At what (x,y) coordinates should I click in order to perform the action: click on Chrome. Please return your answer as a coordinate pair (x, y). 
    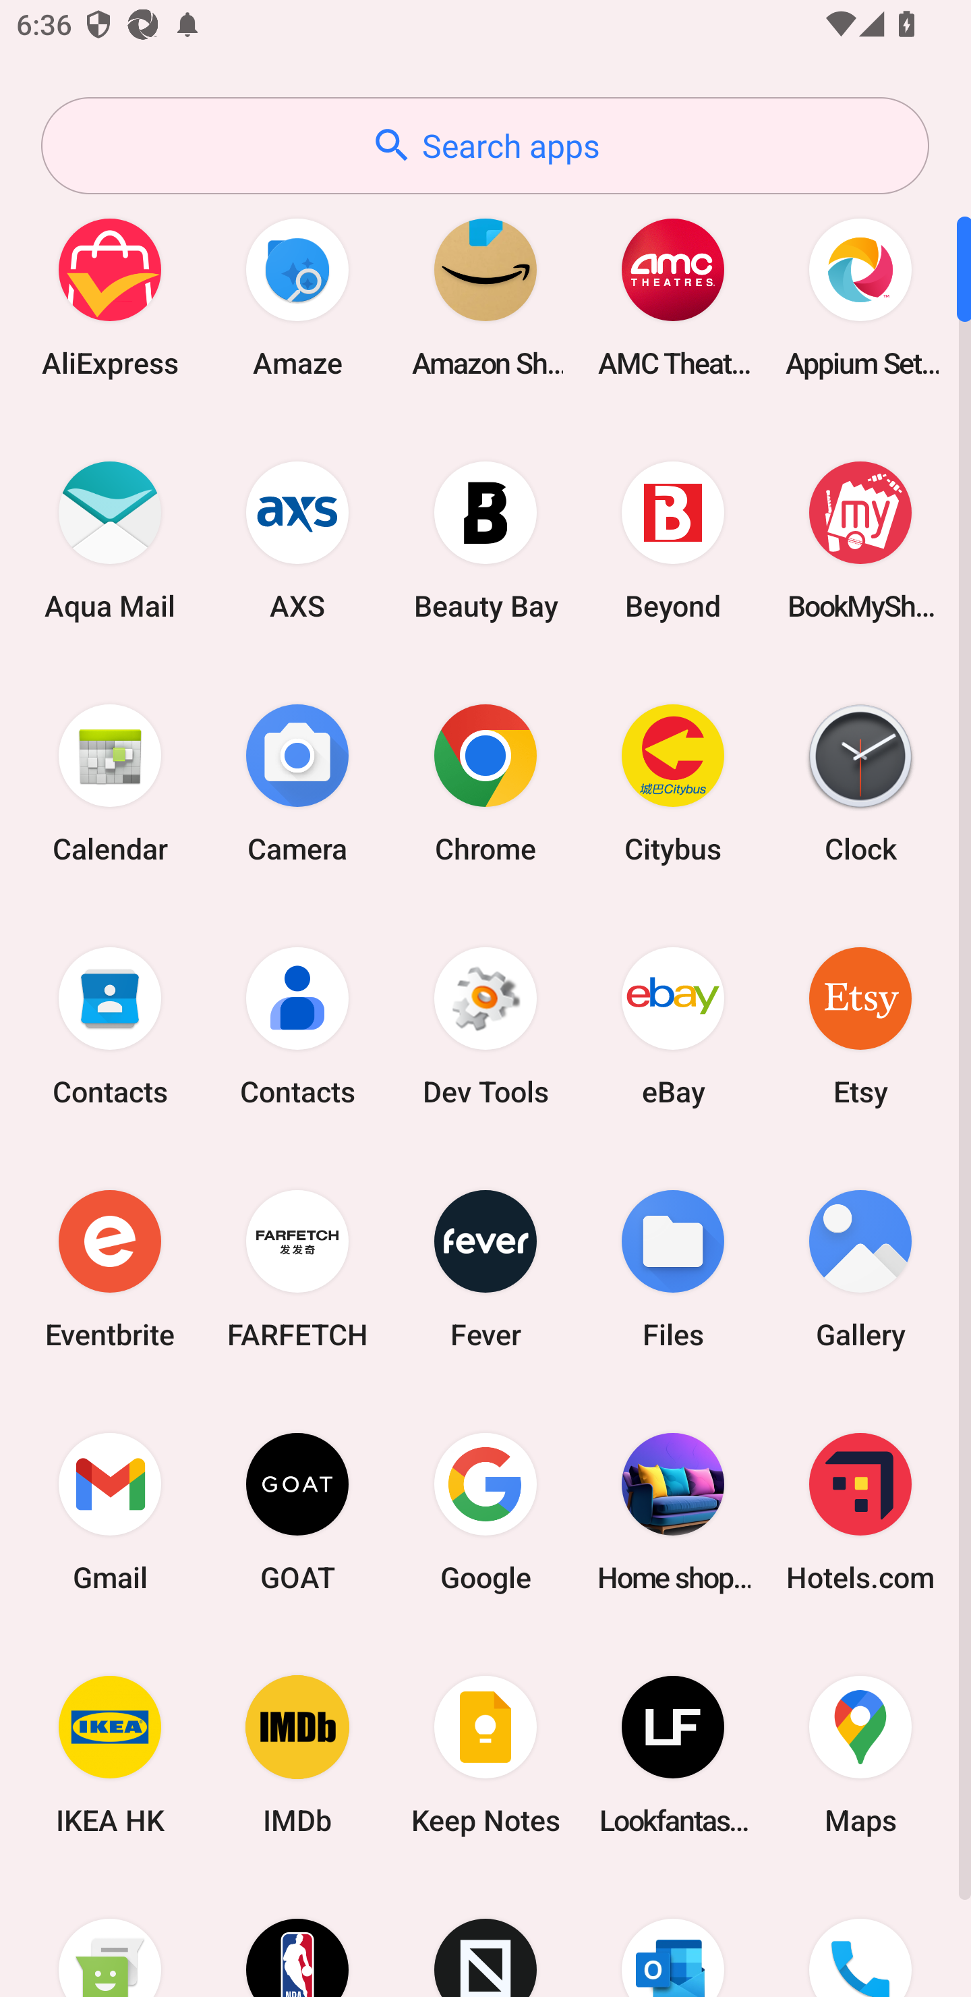
    Looking at the image, I should click on (486, 783).